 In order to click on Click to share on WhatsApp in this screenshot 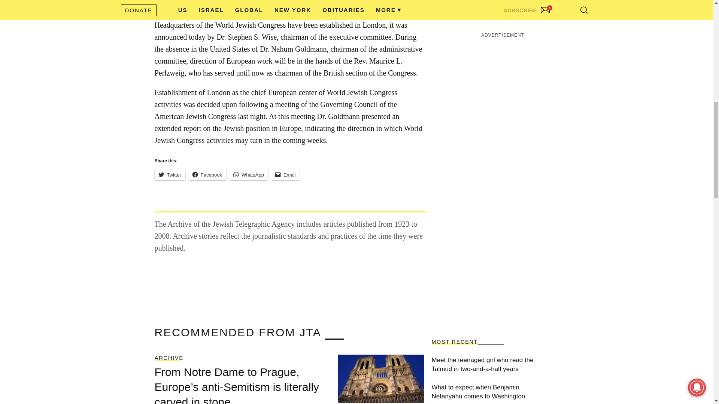, I will do `click(249, 174)`.